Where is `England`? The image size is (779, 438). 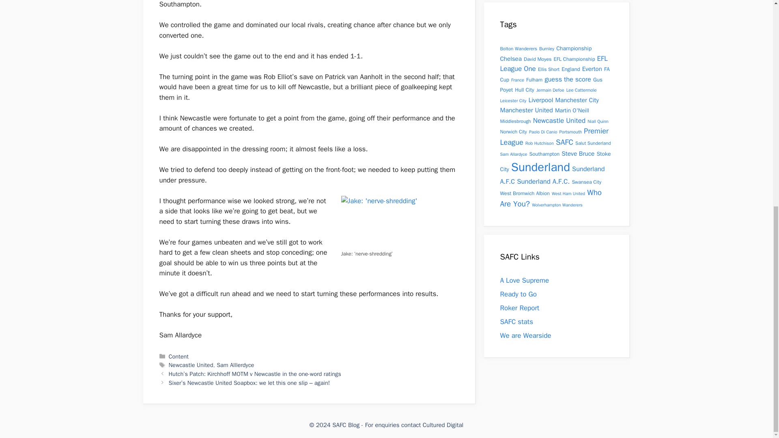
England is located at coordinates (570, 69).